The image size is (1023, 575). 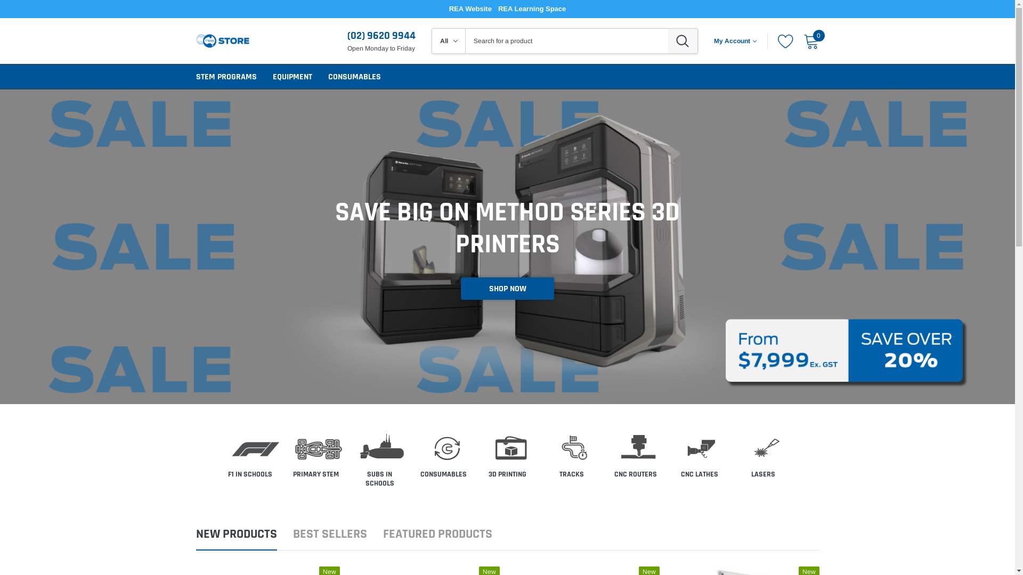 What do you see at coordinates (764, 457) in the screenshot?
I see ` ` at bounding box center [764, 457].